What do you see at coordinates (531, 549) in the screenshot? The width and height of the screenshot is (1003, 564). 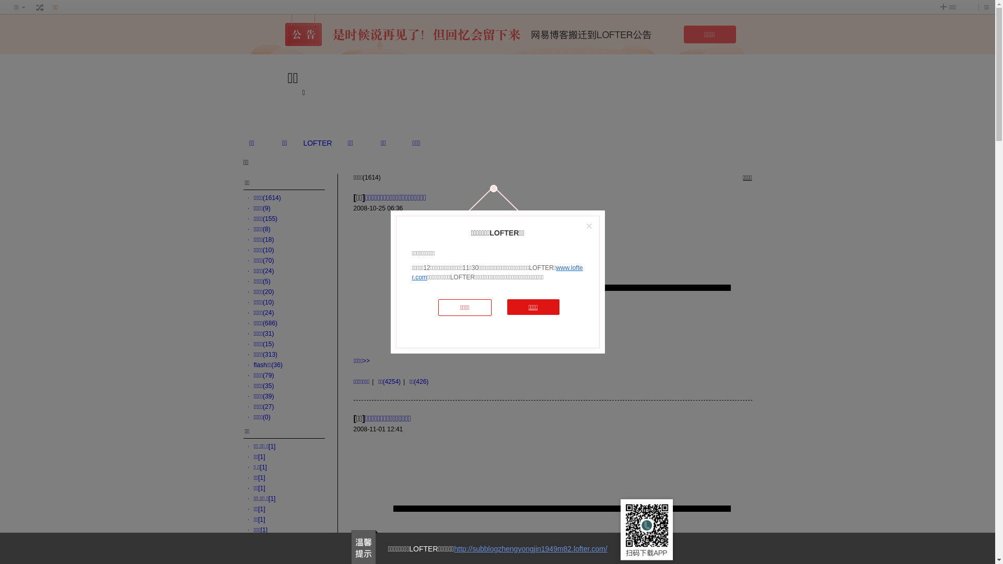 I see `http://subblogzhengyongjin1949m82.lofter.com/` at bounding box center [531, 549].